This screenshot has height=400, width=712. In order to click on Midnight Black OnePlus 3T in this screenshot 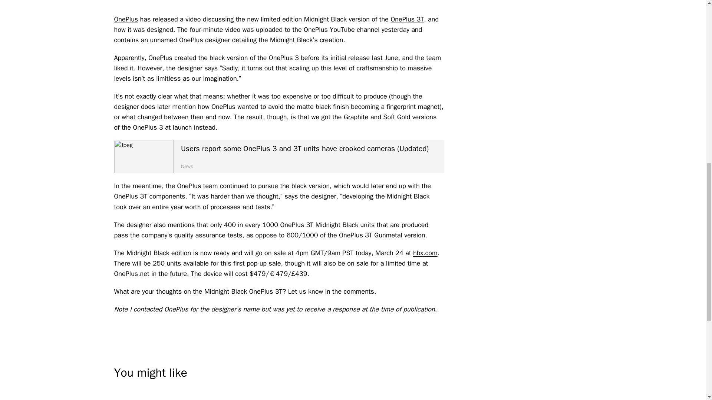, I will do `click(243, 291)`.